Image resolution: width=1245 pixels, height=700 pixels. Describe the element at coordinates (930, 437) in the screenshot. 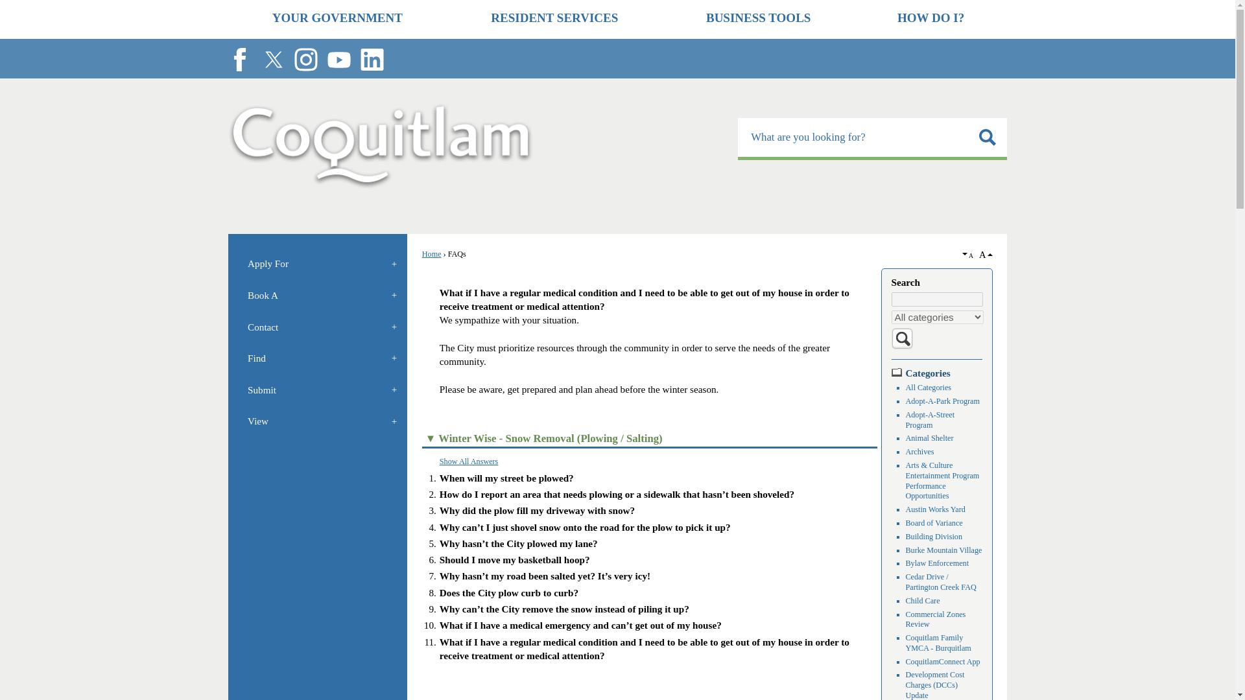

I see `Animal Shelter` at that location.